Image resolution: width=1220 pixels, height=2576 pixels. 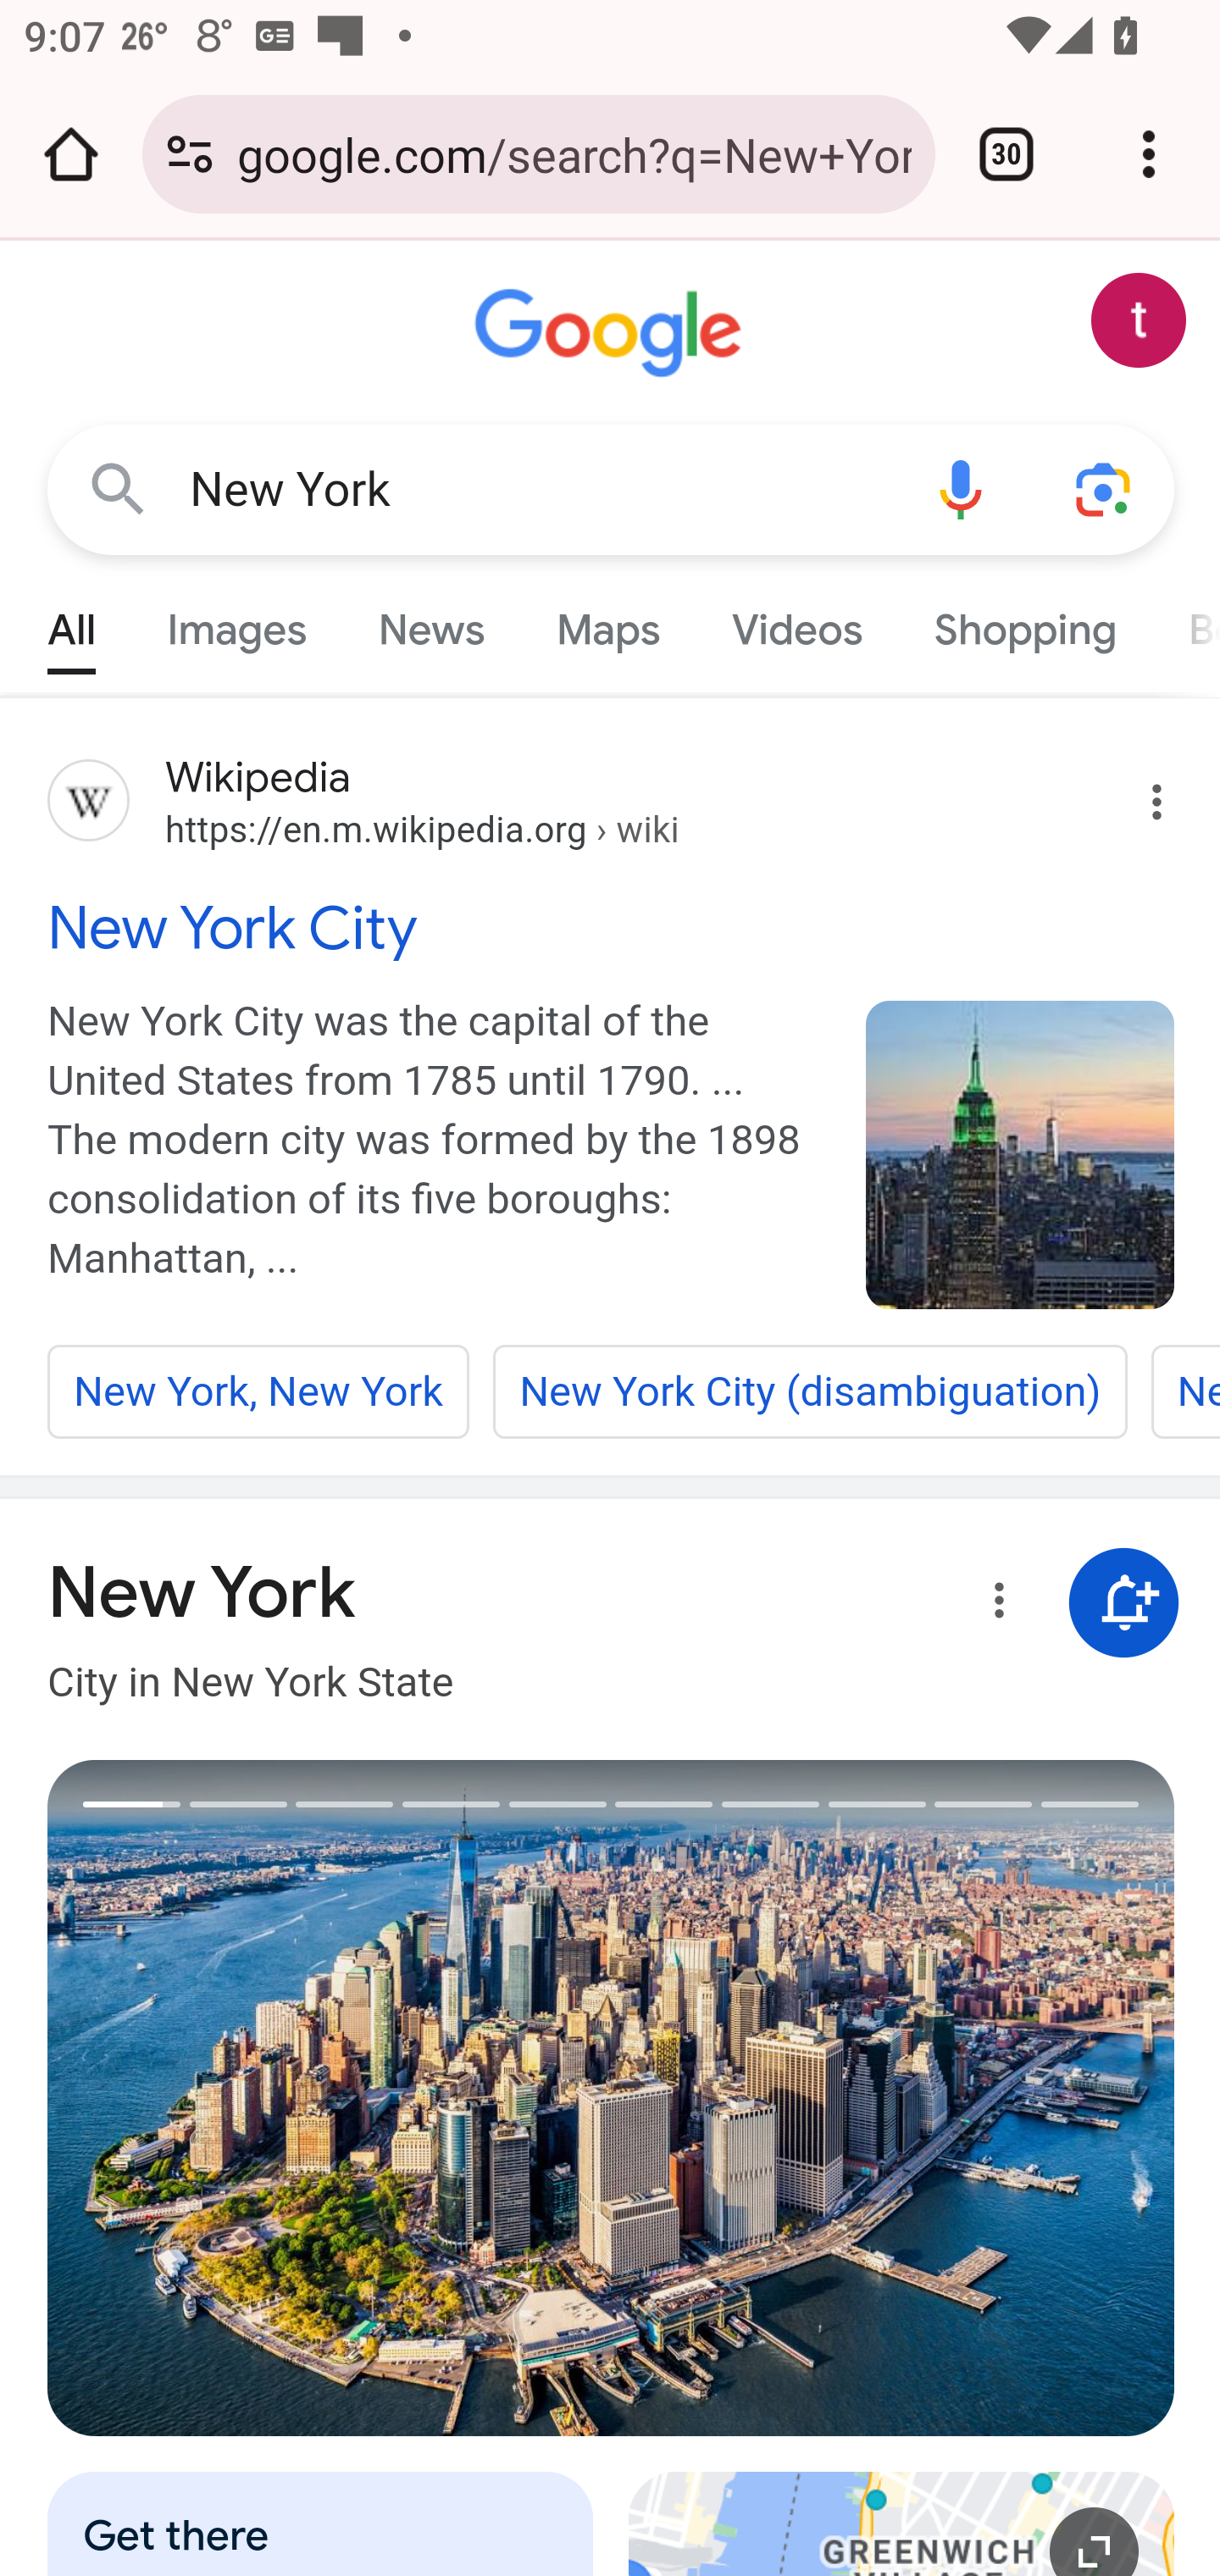 What do you see at coordinates (71, 154) in the screenshot?
I see `Open the home page` at bounding box center [71, 154].